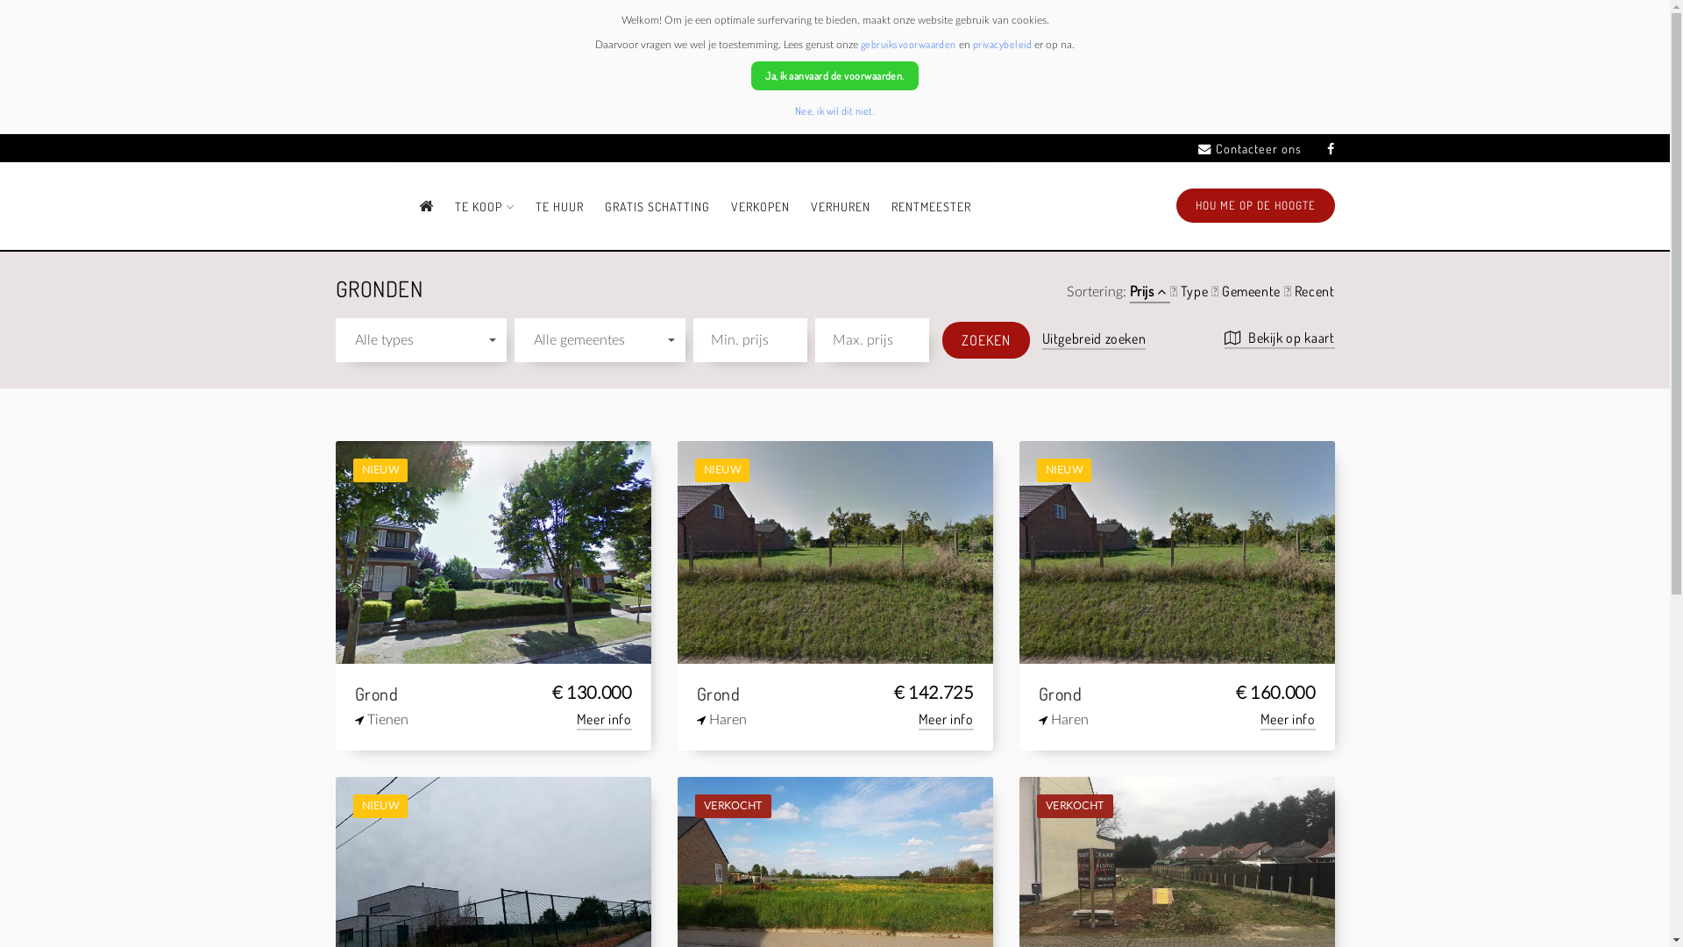 The width and height of the screenshot is (1683, 947). What do you see at coordinates (559, 207) in the screenshot?
I see `TE HUUR` at bounding box center [559, 207].